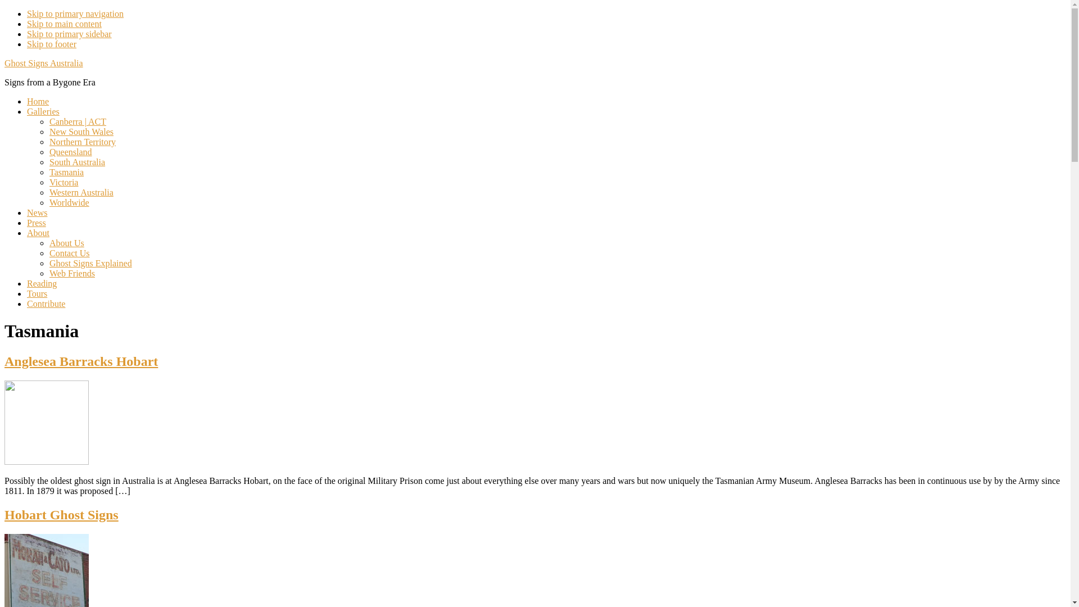 The image size is (1079, 607). I want to click on Web Friends, so click(72, 273).